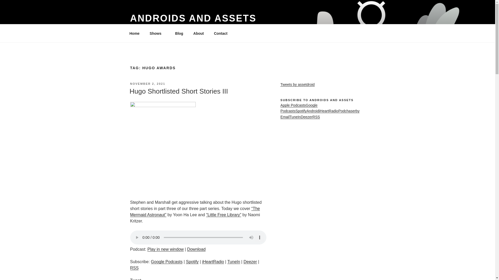 This screenshot has width=499, height=280. What do you see at coordinates (157, 33) in the screenshot?
I see `Shows` at bounding box center [157, 33].